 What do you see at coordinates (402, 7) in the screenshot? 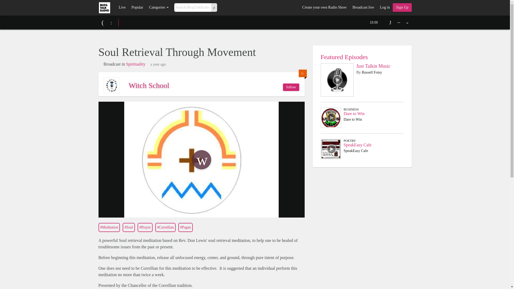
I see `Create My Talk Show` at bounding box center [402, 7].